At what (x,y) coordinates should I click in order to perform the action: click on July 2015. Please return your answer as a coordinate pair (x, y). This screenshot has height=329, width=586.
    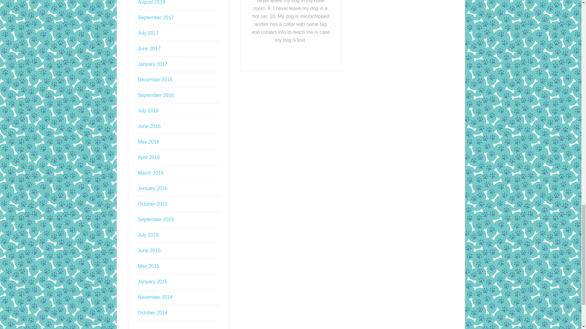
    Looking at the image, I should click on (148, 235).